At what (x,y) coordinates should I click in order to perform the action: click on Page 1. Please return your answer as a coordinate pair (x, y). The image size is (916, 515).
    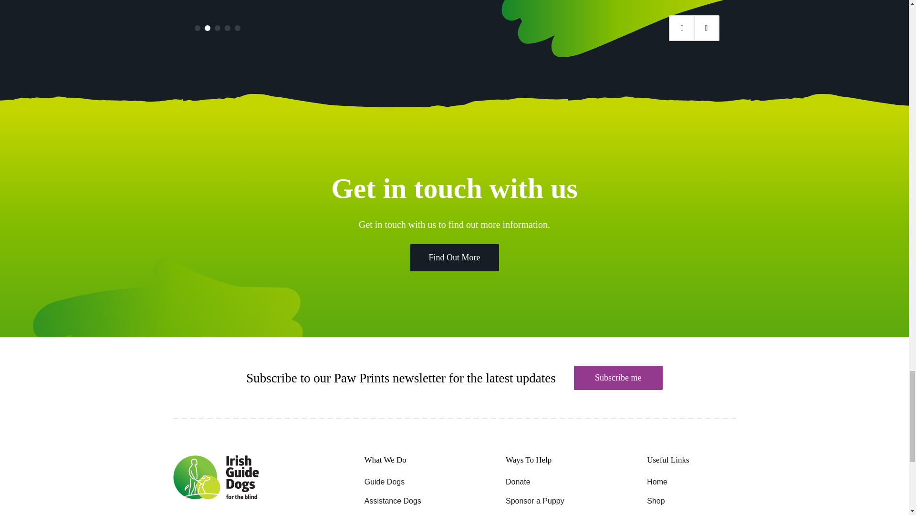
    Looking at the image, I should click on (198, 28).